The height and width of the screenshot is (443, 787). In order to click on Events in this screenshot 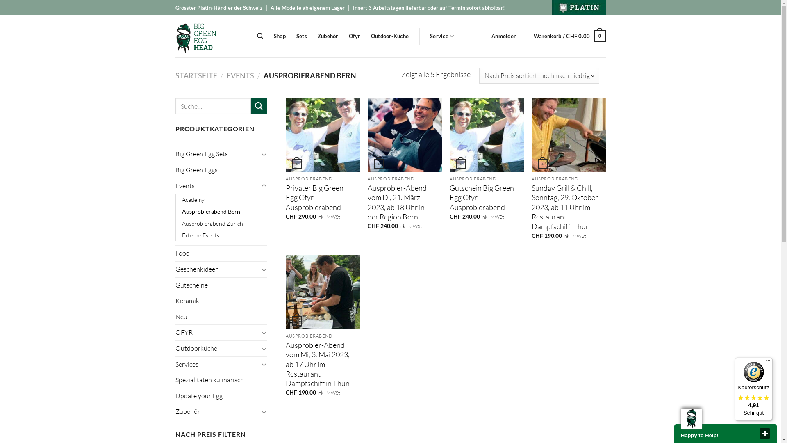, I will do `click(217, 186)`.